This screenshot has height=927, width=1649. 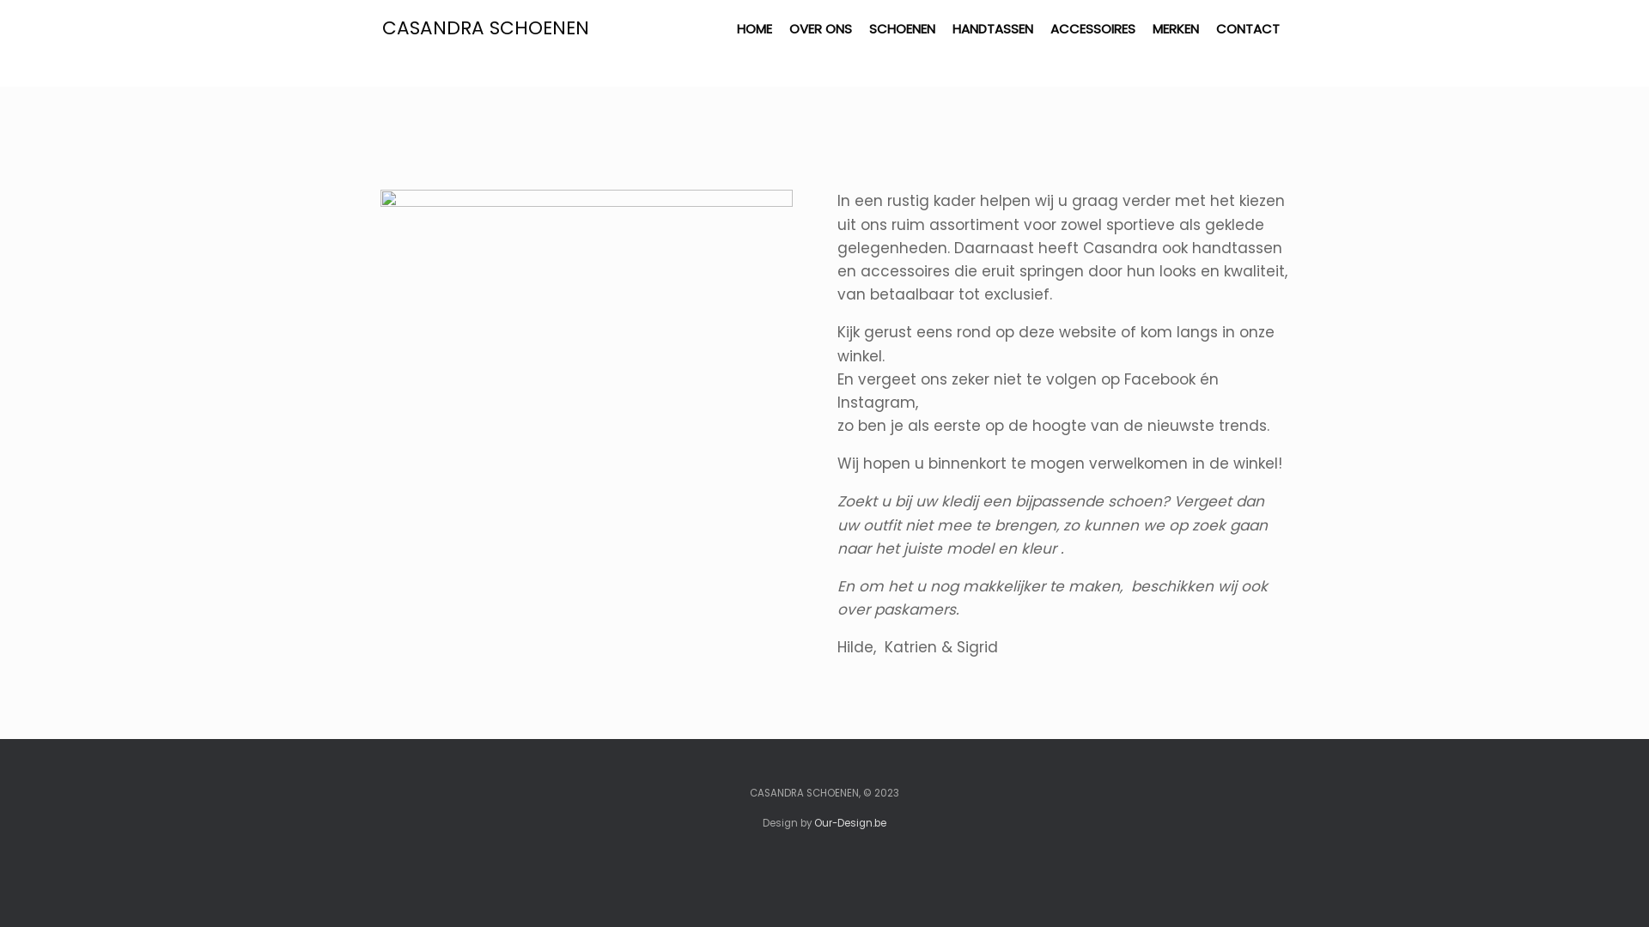 What do you see at coordinates (586, 464) in the screenshot?
I see `over ons` at bounding box center [586, 464].